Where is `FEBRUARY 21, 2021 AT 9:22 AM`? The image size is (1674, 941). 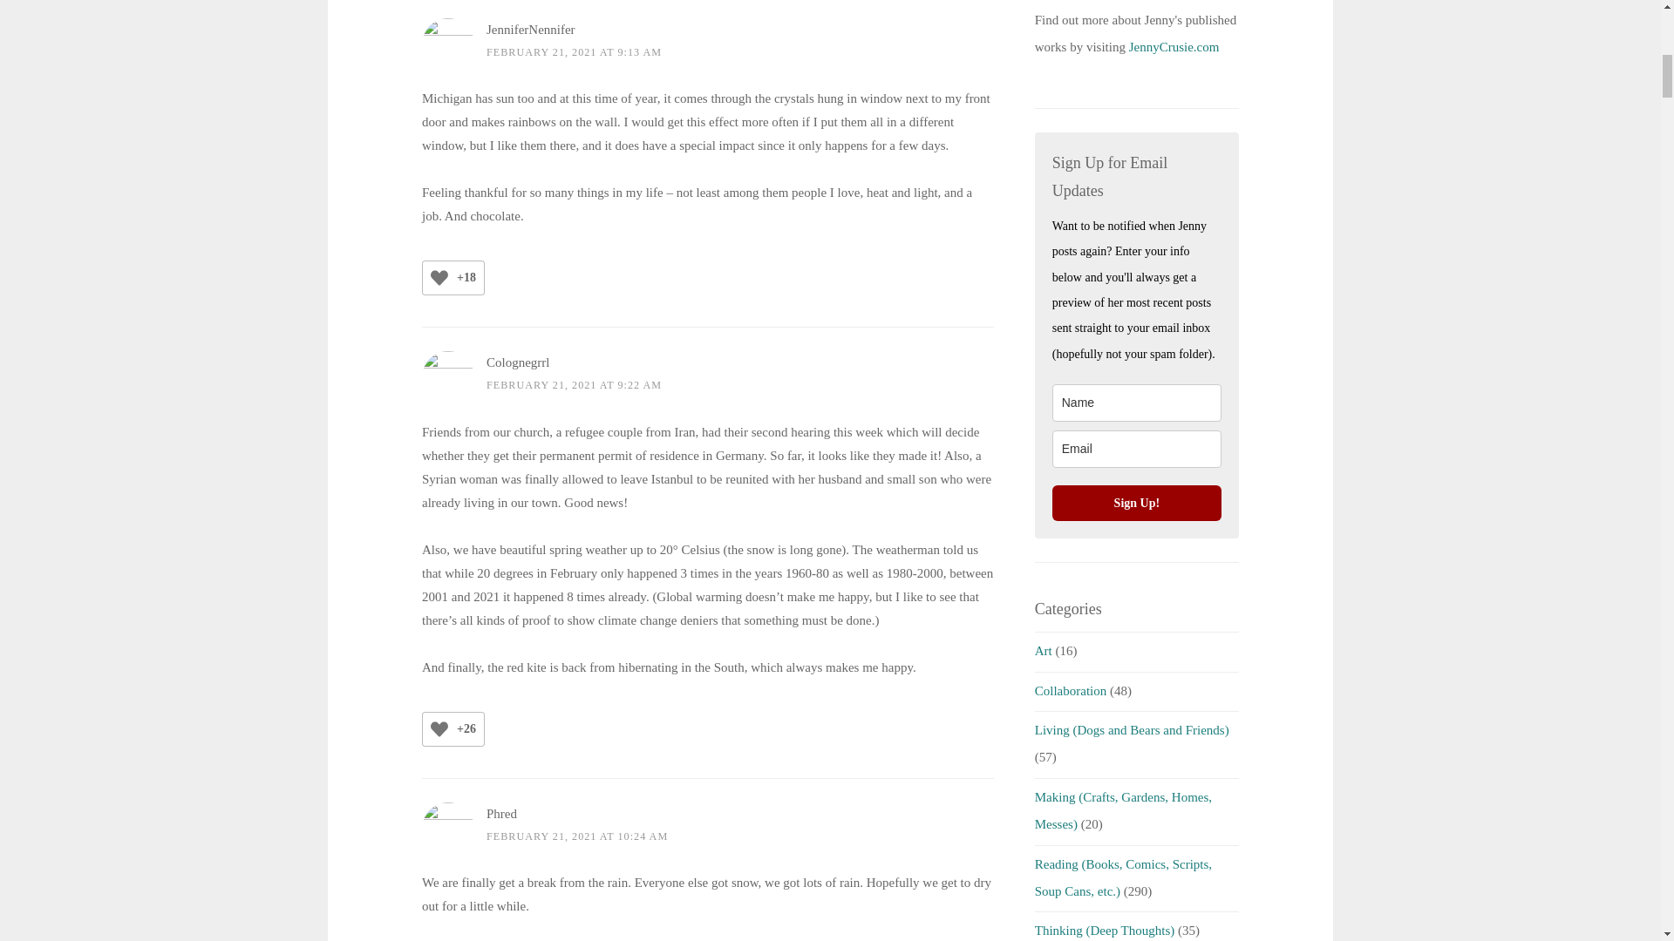 FEBRUARY 21, 2021 AT 9:22 AM is located at coordinates (574, 385).